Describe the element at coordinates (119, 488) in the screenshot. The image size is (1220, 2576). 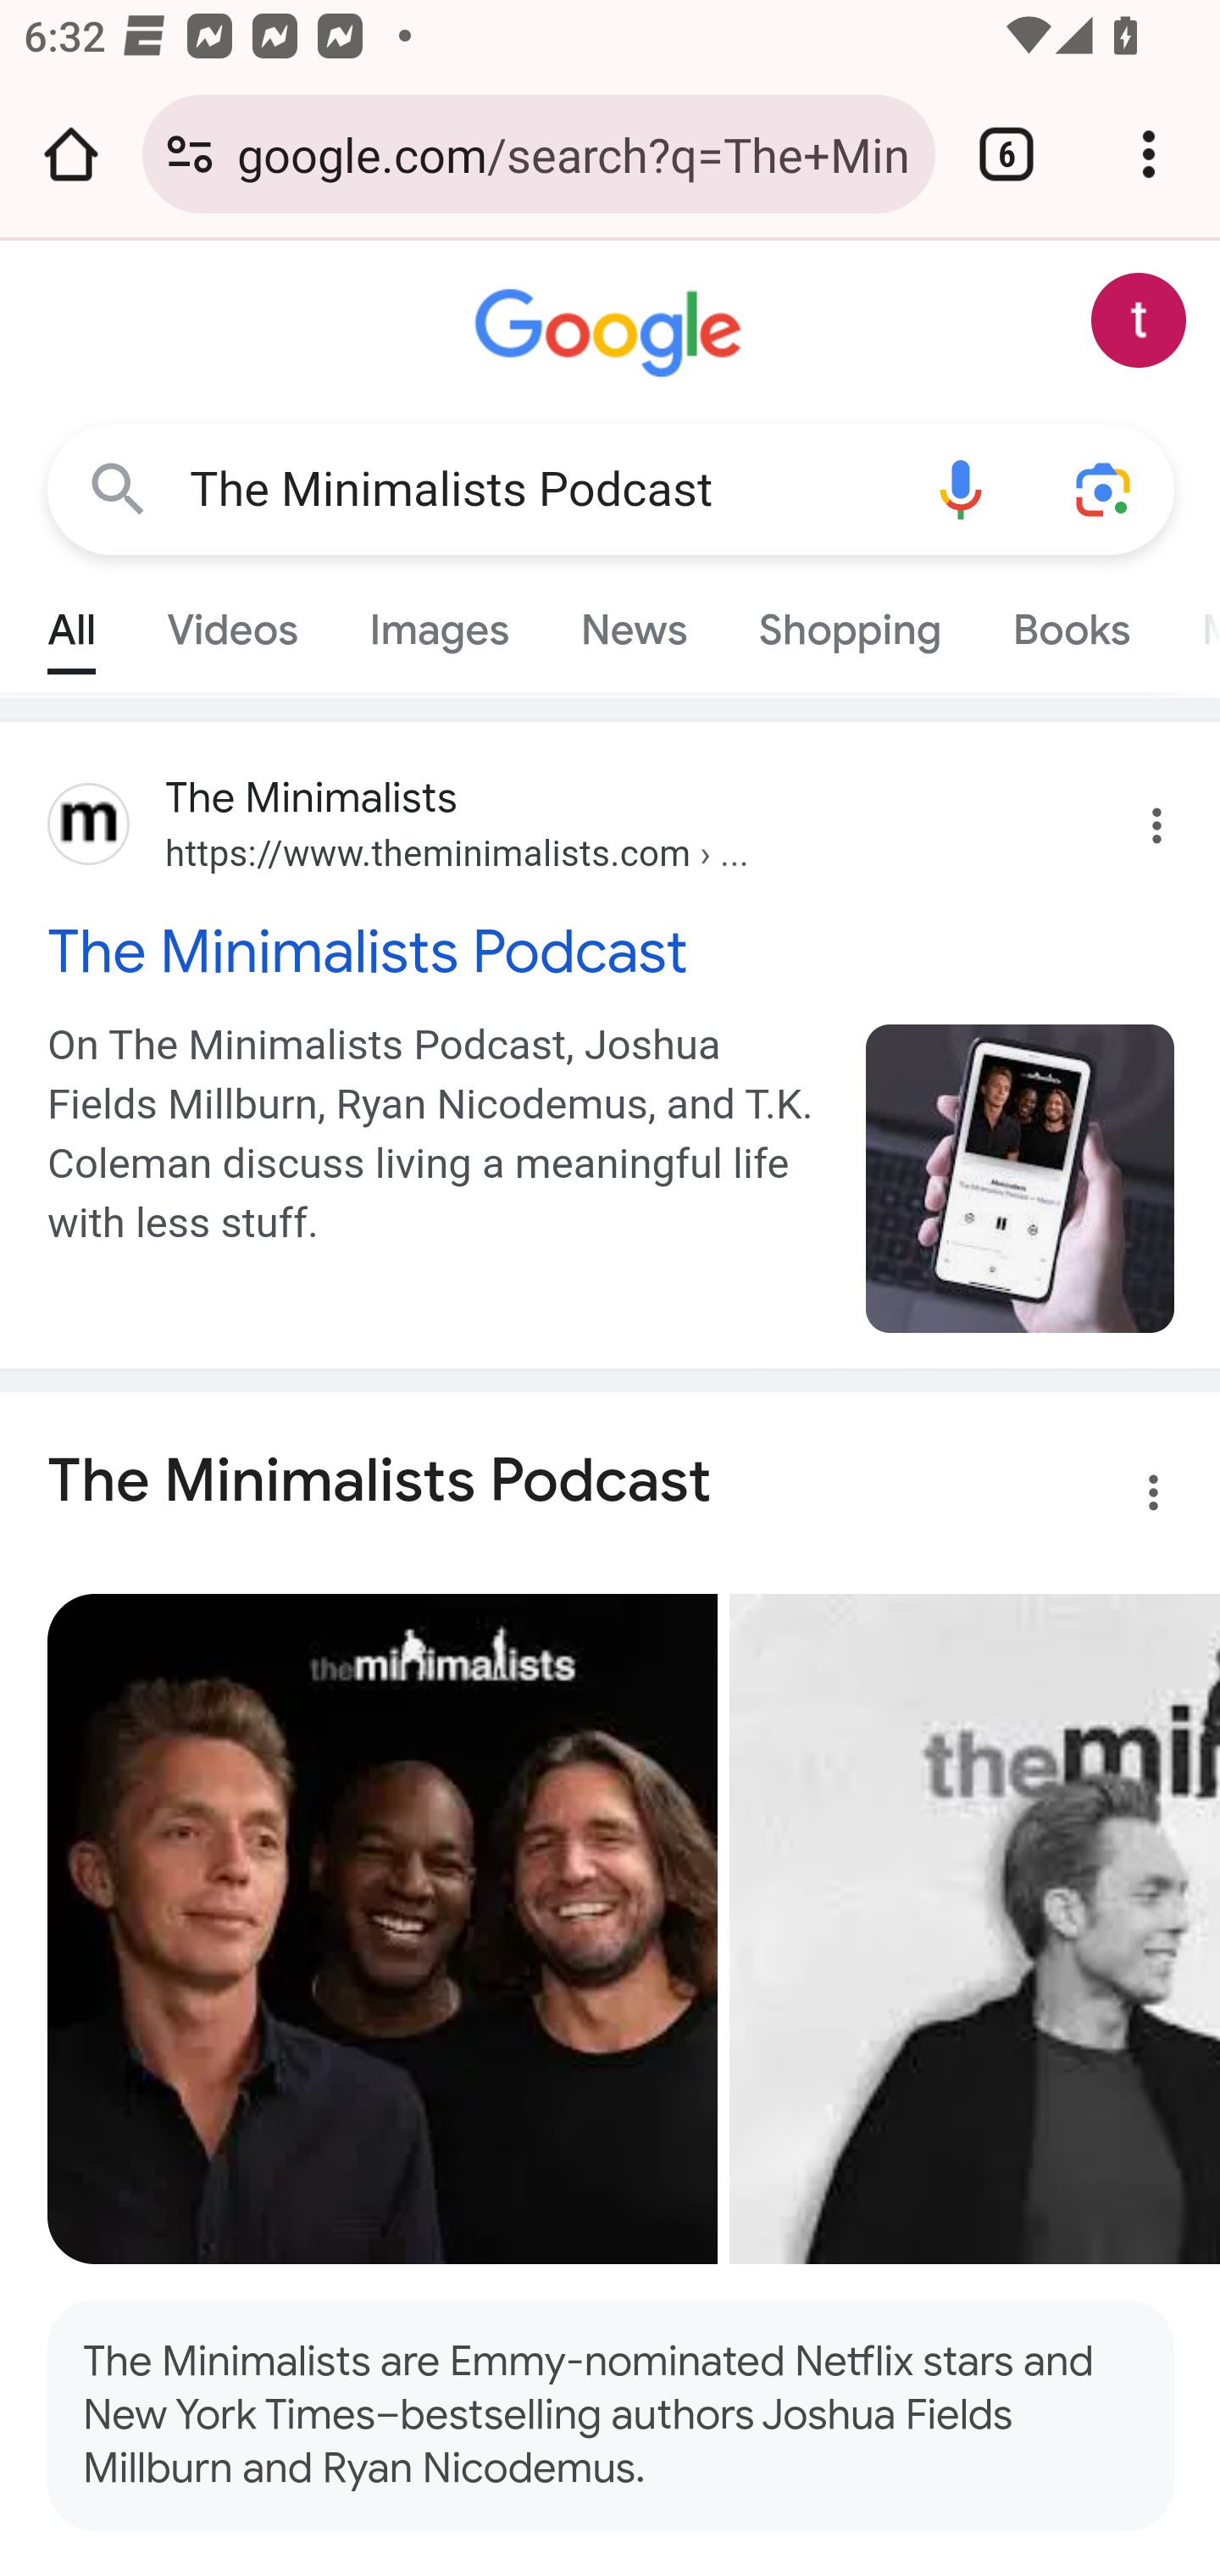
I see `Google Search` at that location.